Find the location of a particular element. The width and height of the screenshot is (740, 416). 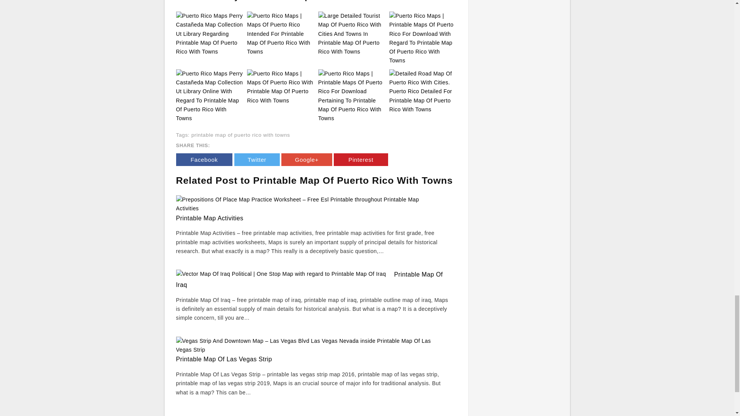

Printable Map Of Las Vegas Strip is located at coordinates (224, 359).